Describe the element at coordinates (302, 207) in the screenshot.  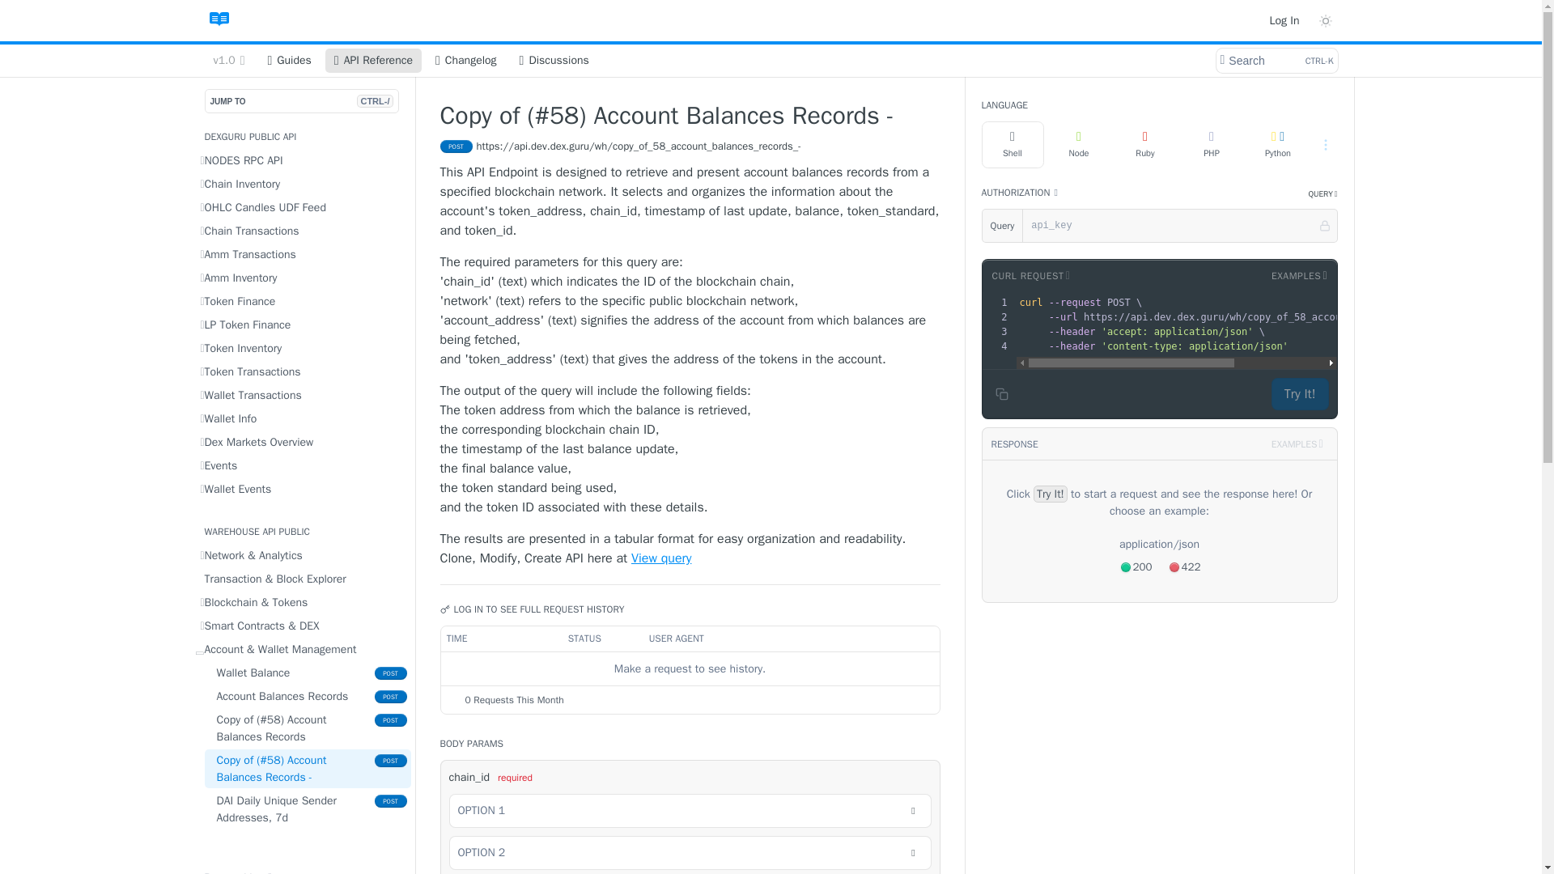
I see `OHLC Candles UDF Feed` at that location.